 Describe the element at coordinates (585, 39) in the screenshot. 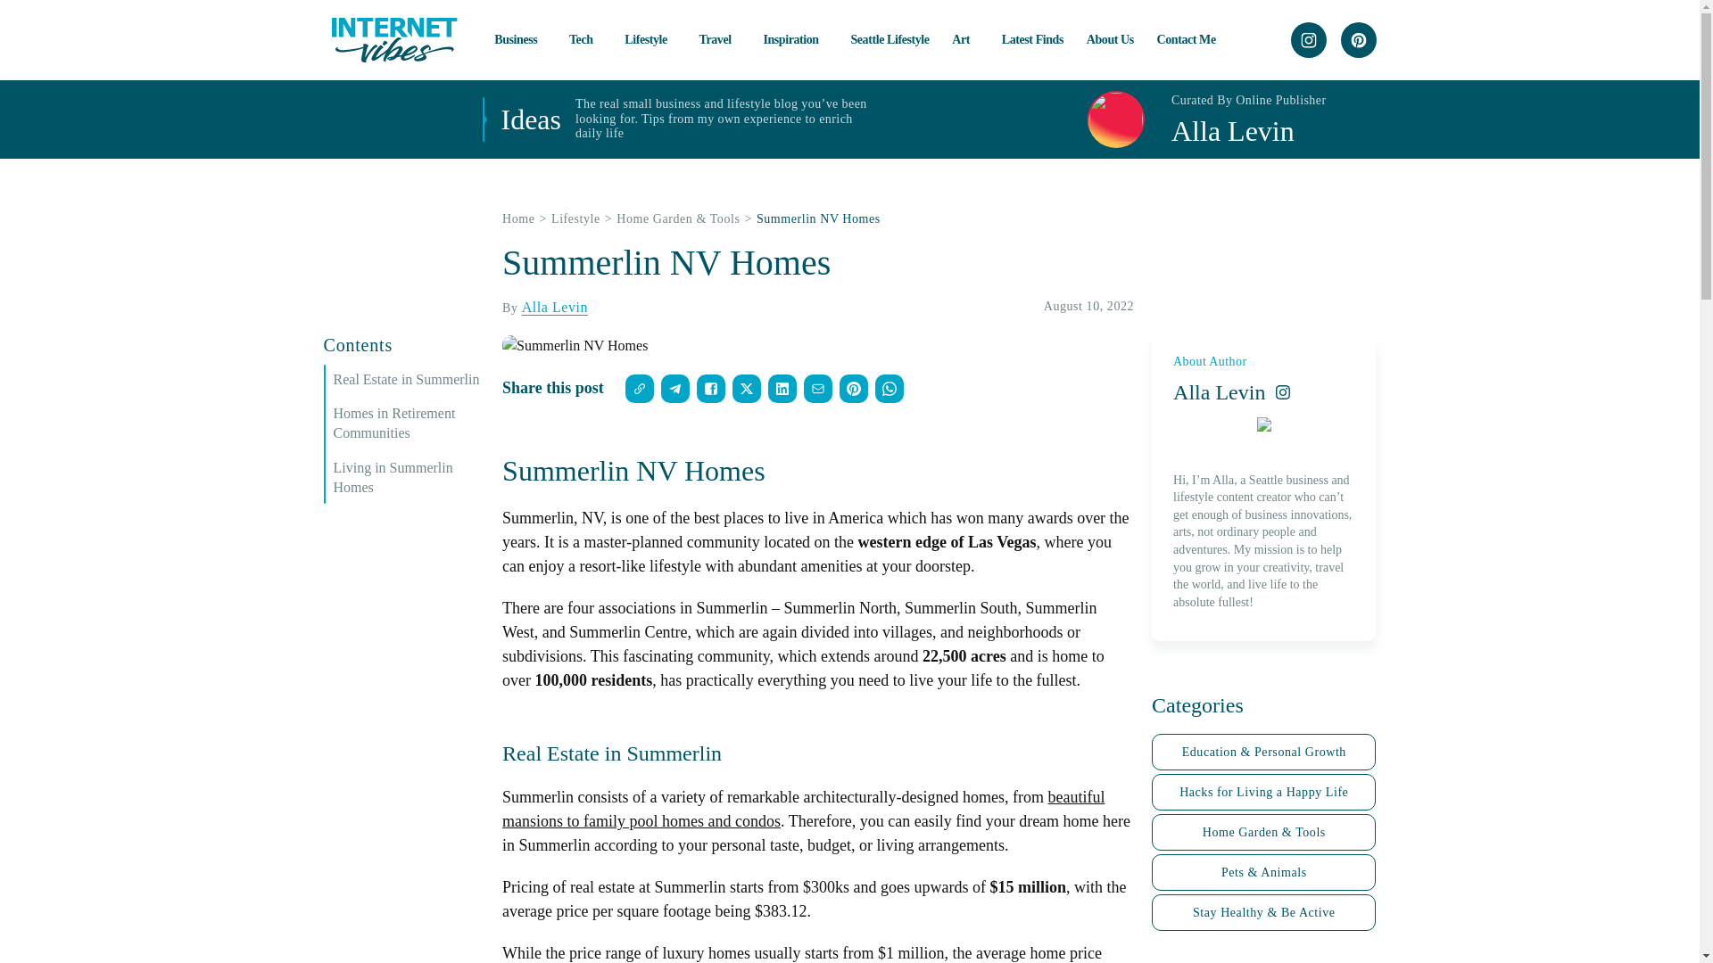

I see `Tech` at that location.